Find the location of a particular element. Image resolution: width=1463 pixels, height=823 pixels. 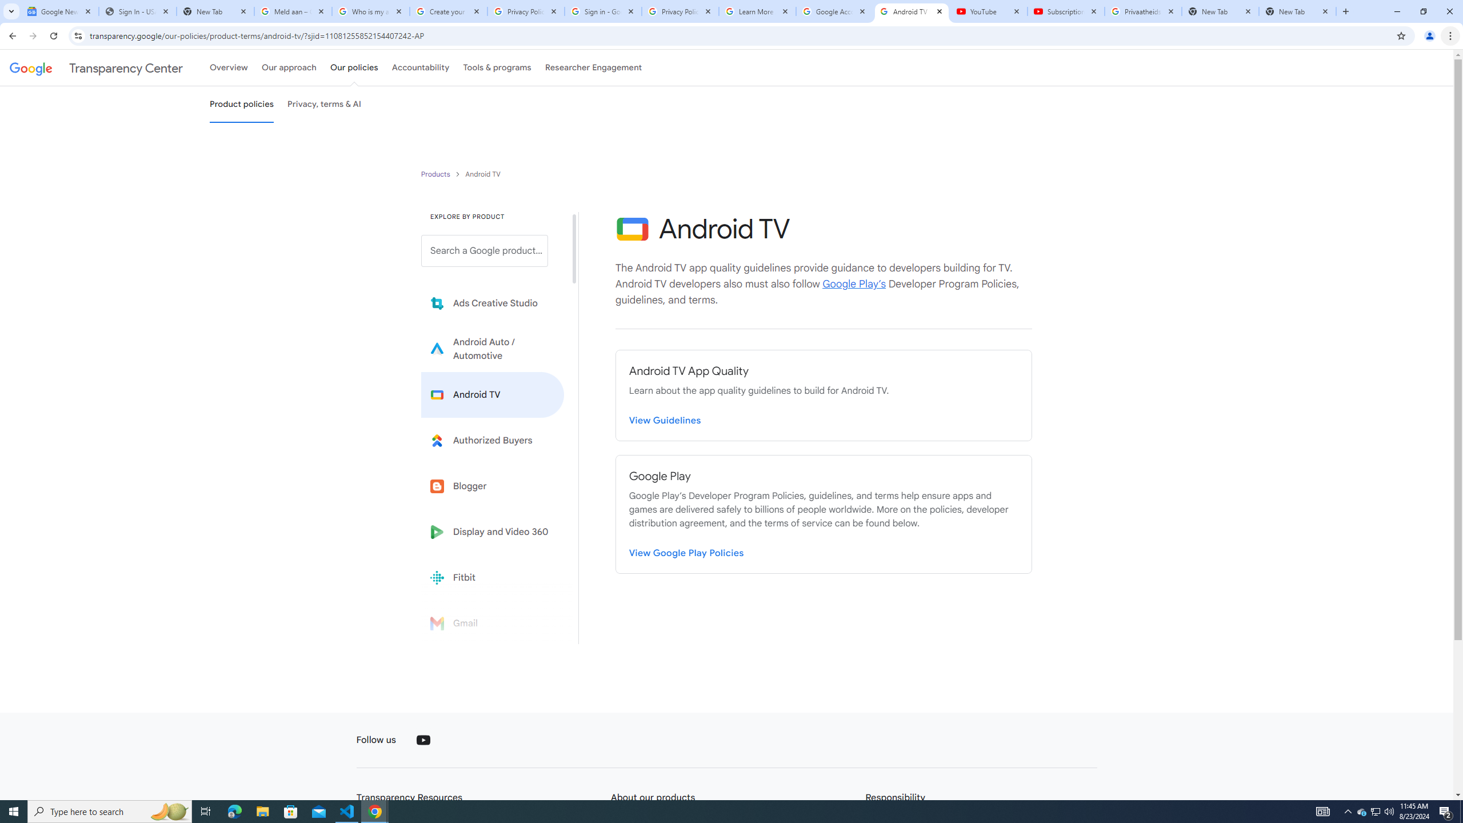

YouTube is located at coordinates (423, 740).